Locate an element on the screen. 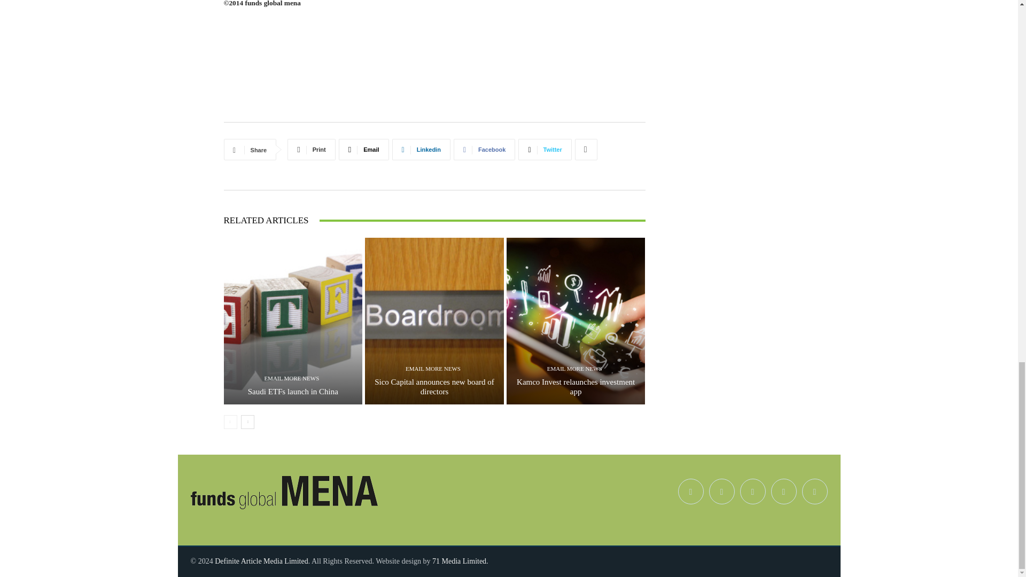 This screenshot has width=1026, height=577. Email is located at coordinates (363, 150).